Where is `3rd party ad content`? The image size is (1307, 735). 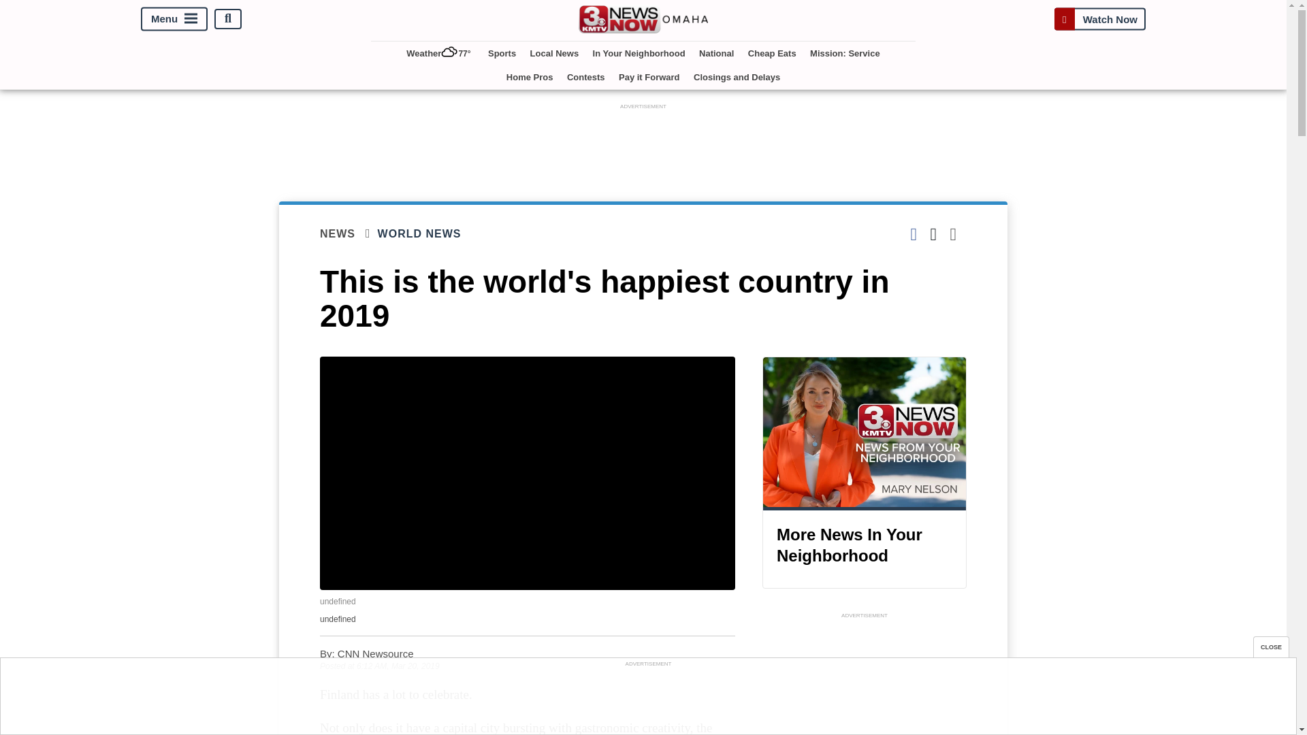 3rd party ad content is located at coordinates (647, 700).